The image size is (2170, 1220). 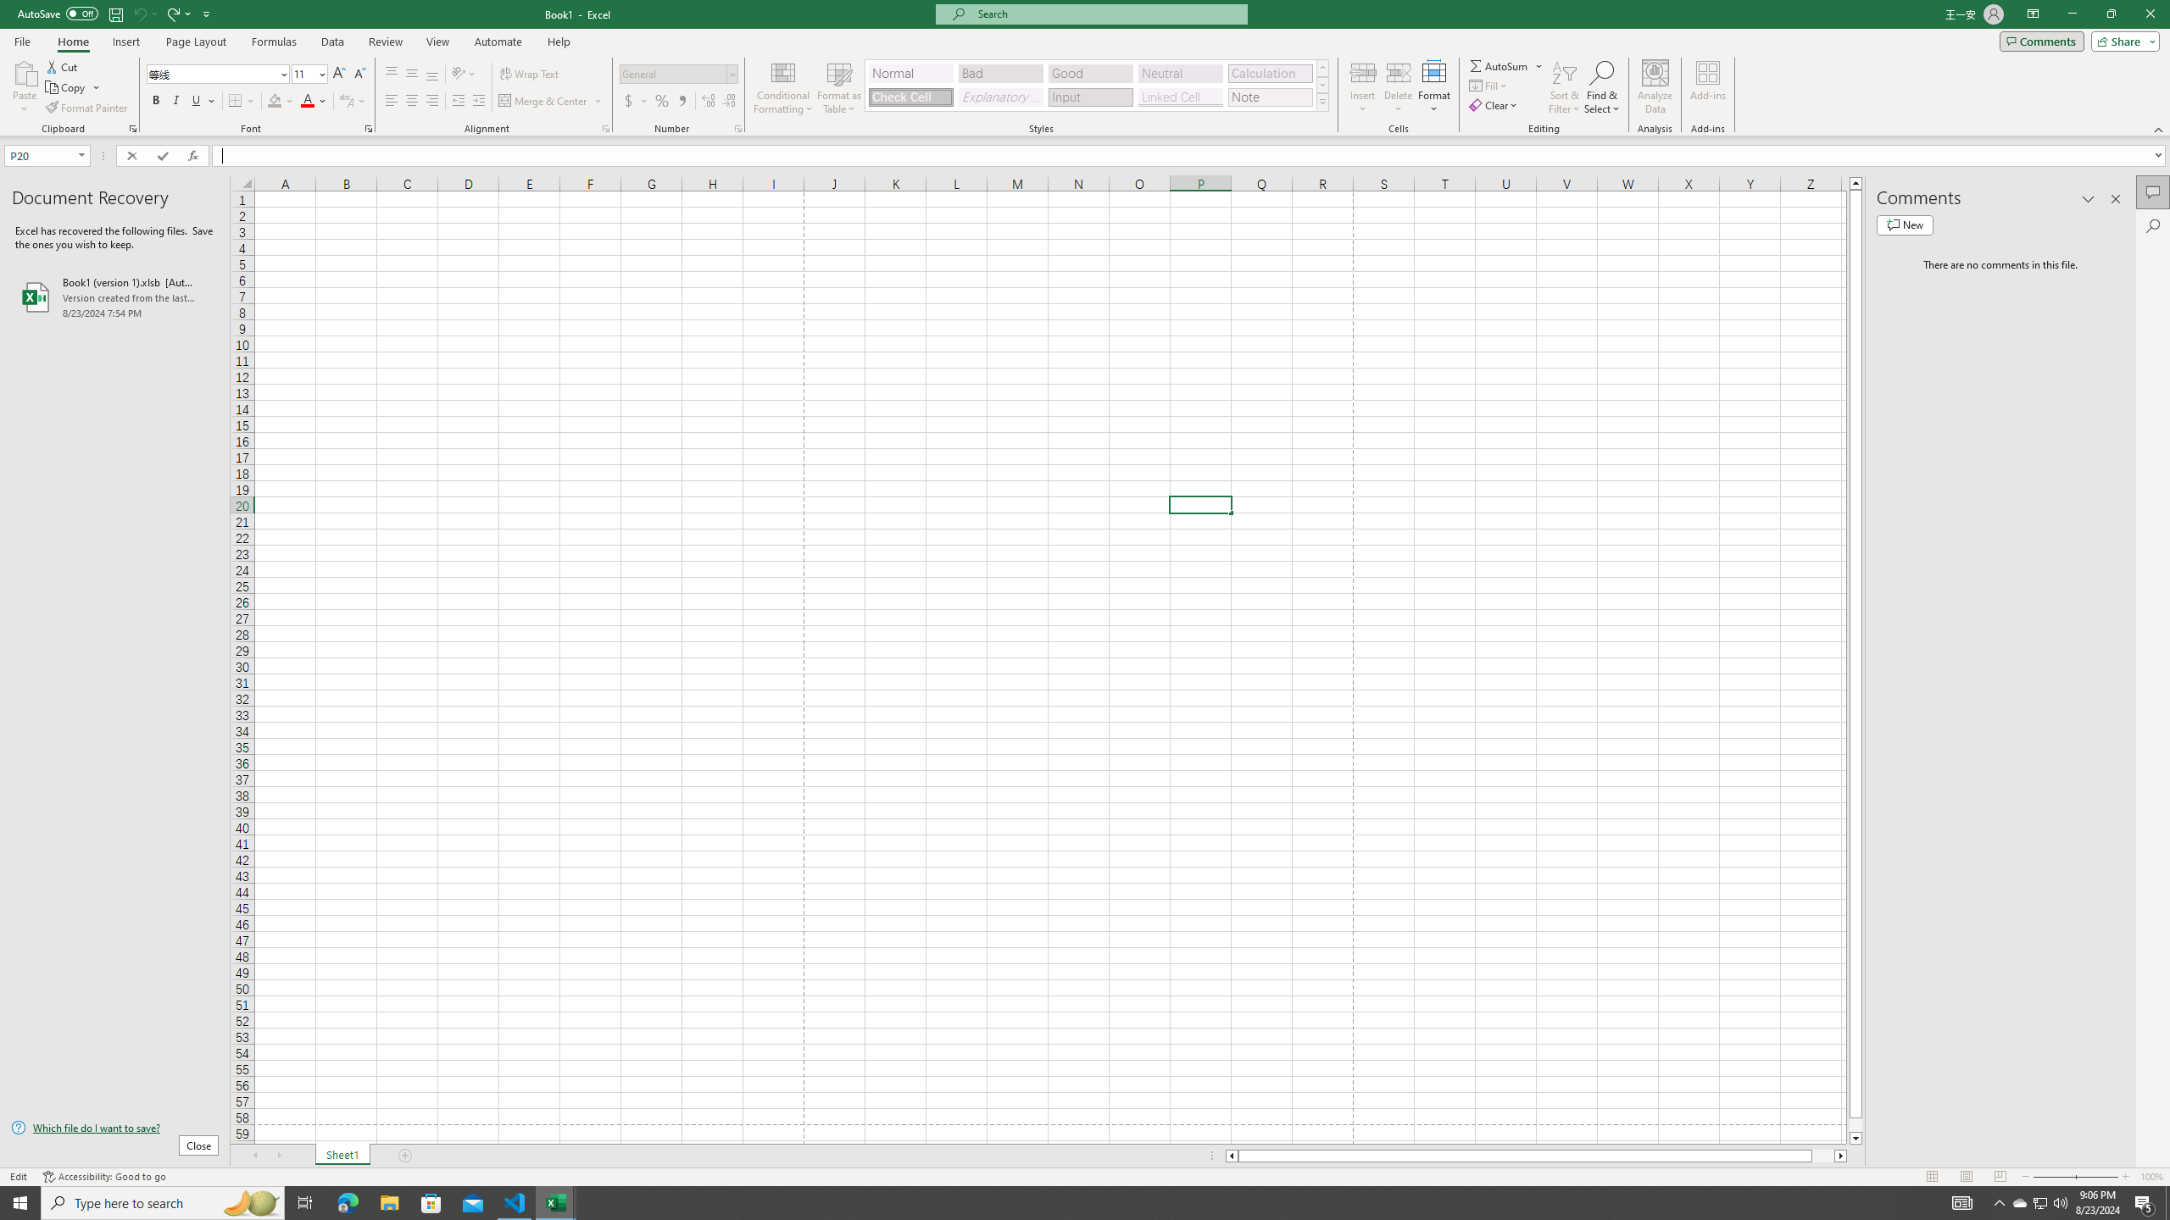 I want to click on Font, so click(x=219, y=75).